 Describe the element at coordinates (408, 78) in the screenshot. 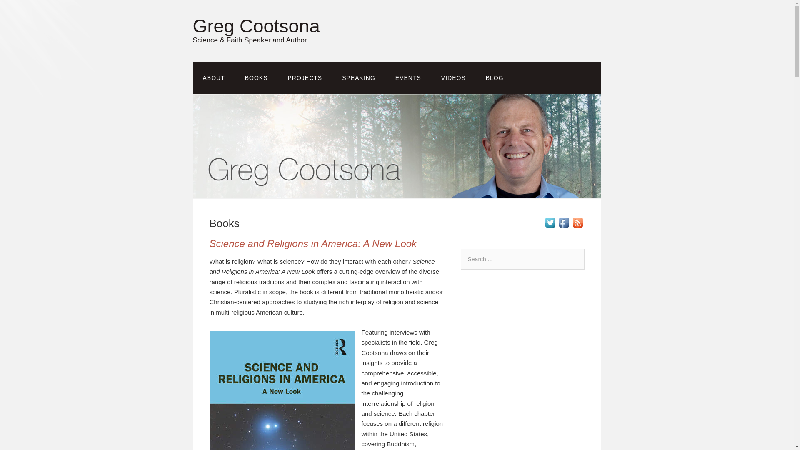

I see `EVENTS` at that location.